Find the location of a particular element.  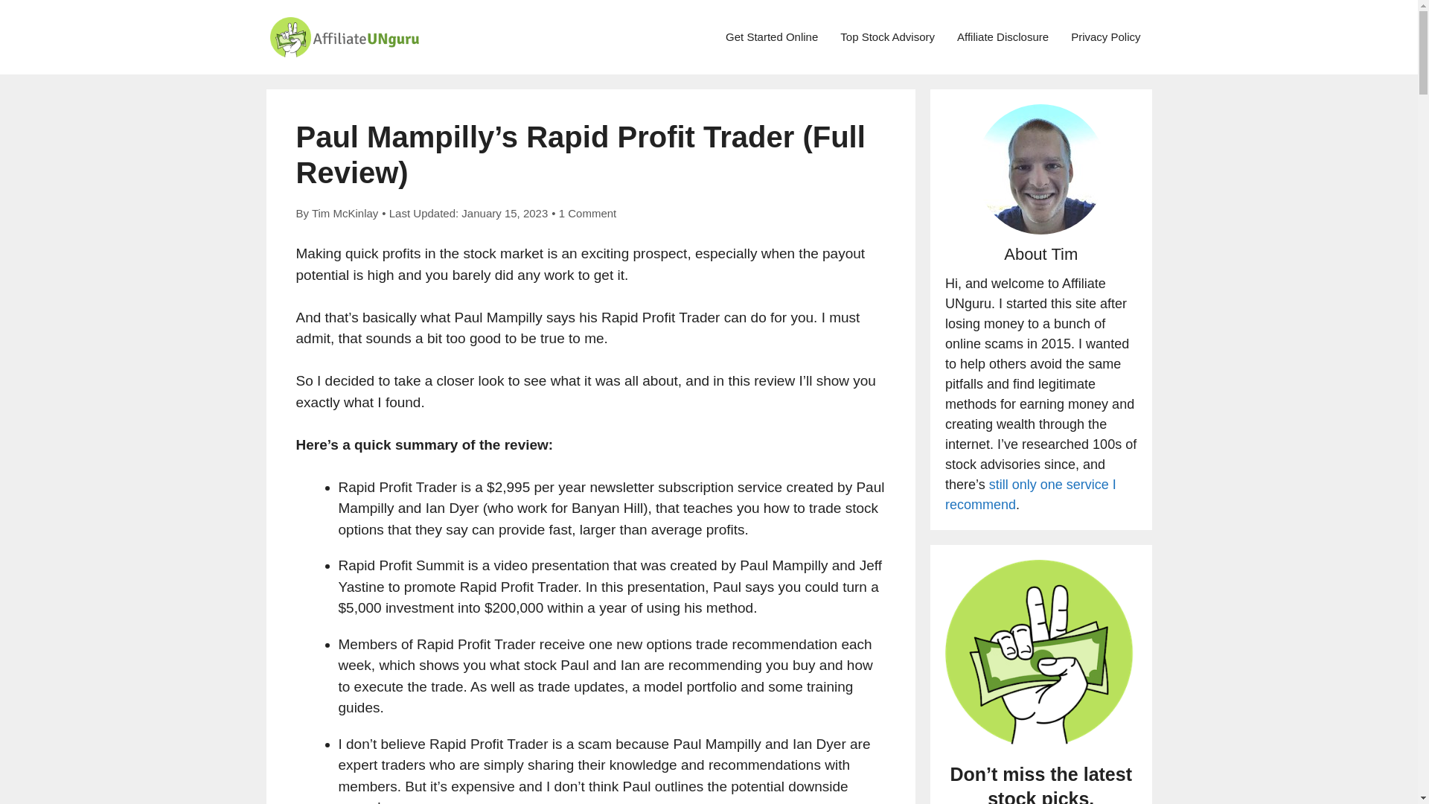

Privacy Policy is located at coordinates (1106, 37).